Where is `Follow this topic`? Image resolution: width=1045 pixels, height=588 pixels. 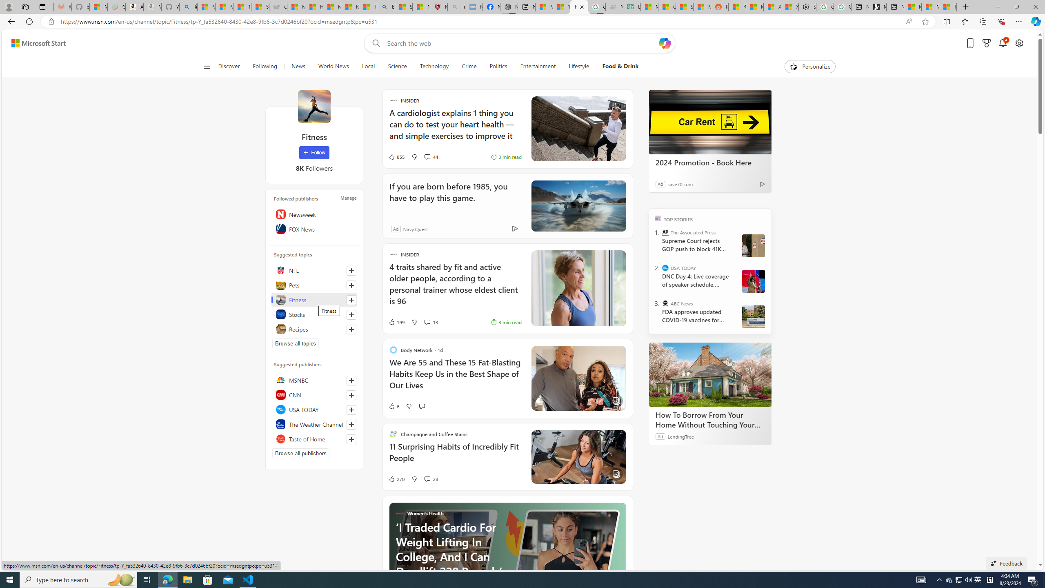
Follow this topic is located at coordinates (351, 329).